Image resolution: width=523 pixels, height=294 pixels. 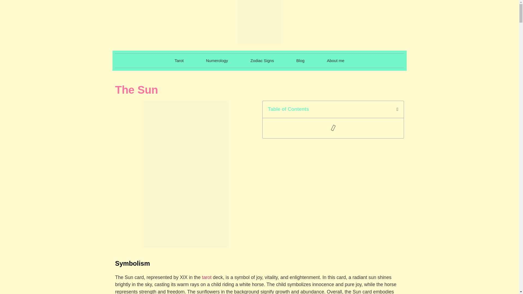 What do you see at coordinates (179, 60) in the screenshot?
I see `Tarot` at bounding box center [179, 60].